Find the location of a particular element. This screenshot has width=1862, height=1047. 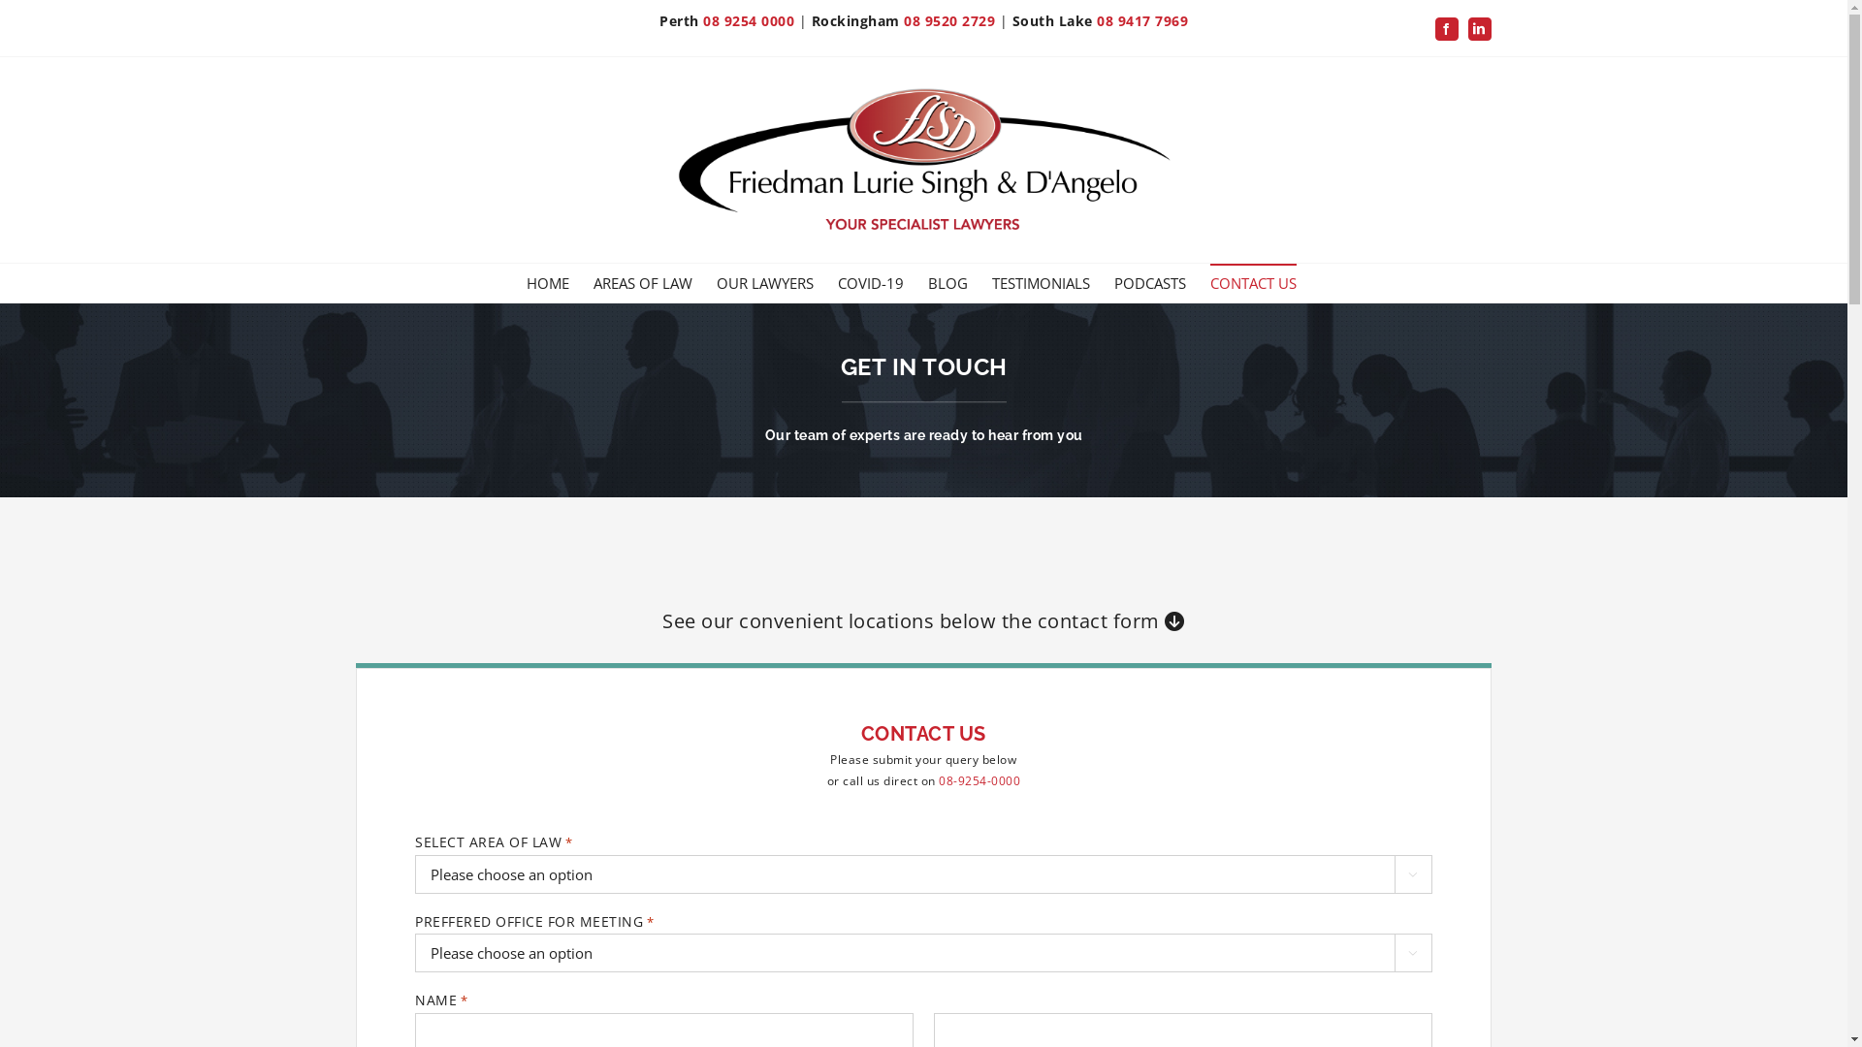

Facebook is located at coordinates (1447, 29).